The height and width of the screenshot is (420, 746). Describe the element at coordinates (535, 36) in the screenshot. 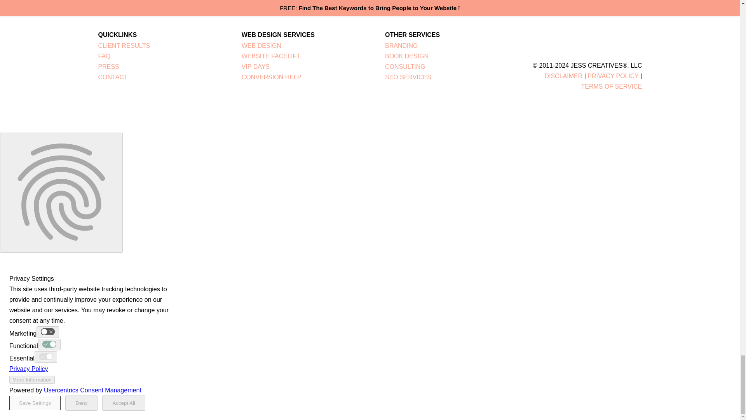

I see `Follow on Facebook` at that location.